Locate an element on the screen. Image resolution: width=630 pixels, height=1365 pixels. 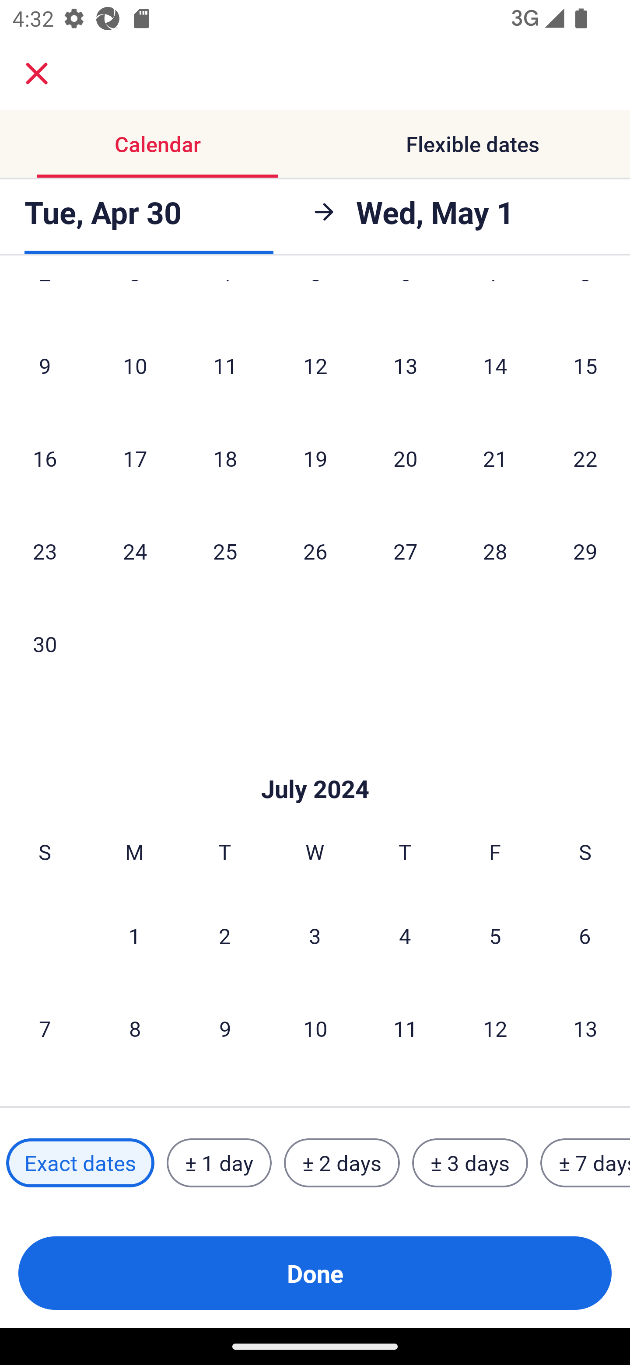
2 Tuesday, July 2, 2024 is located at coordinates (224, 935).